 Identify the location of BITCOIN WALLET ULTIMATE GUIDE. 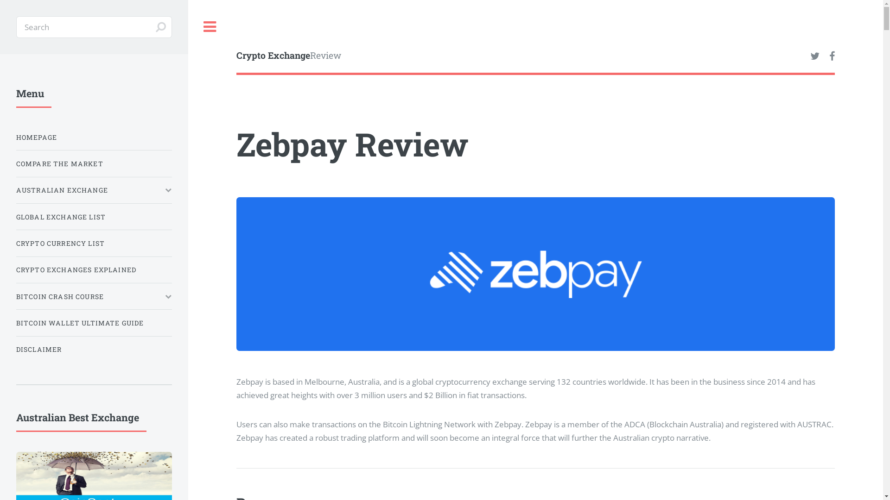
(94, 323).